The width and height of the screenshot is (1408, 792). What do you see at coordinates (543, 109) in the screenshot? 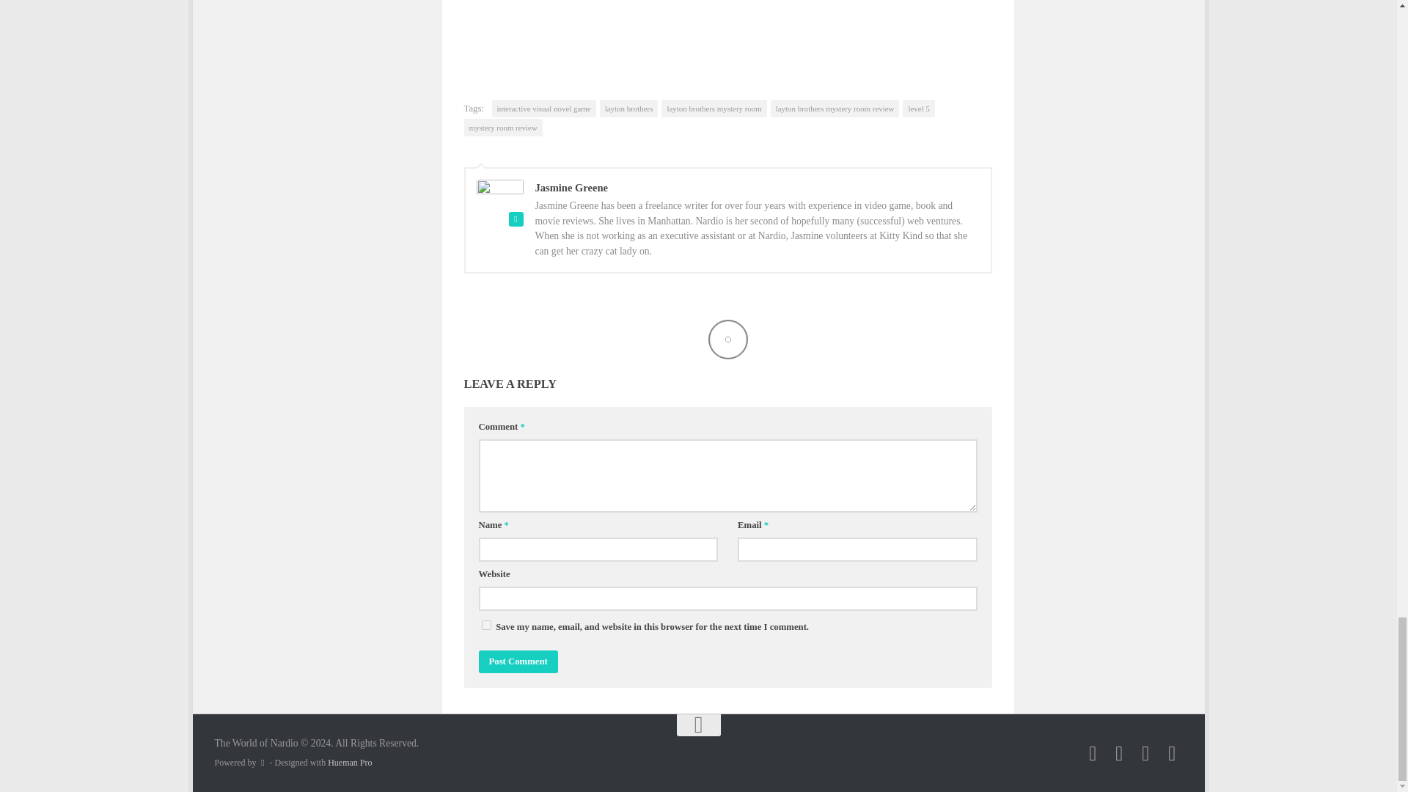
I see `interactive visual novel game` at bounding box center [543, 109].